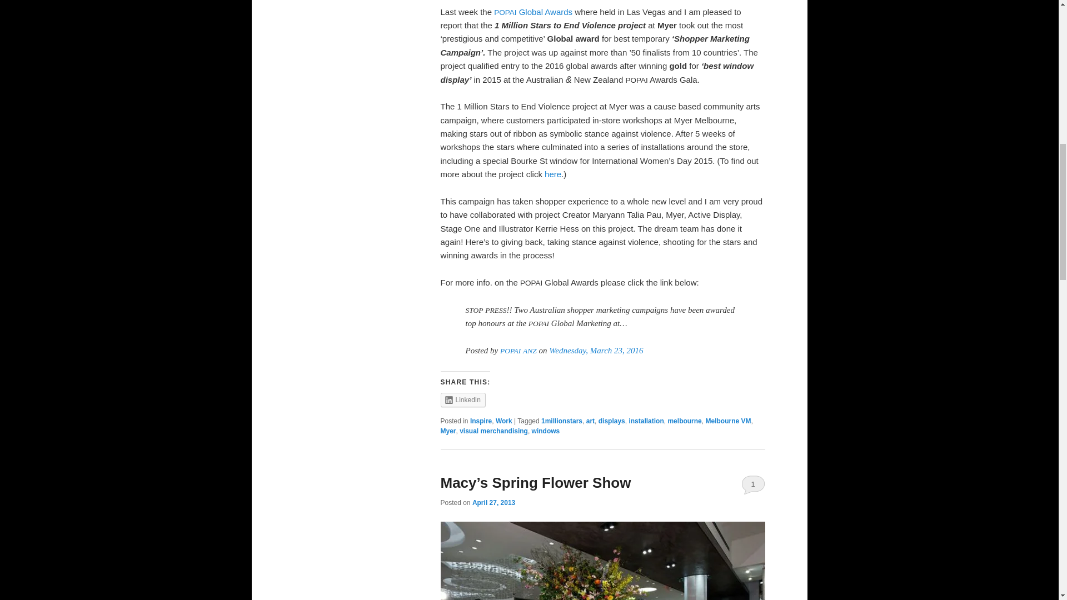  I want to click on melbourne, so click(684, 421).